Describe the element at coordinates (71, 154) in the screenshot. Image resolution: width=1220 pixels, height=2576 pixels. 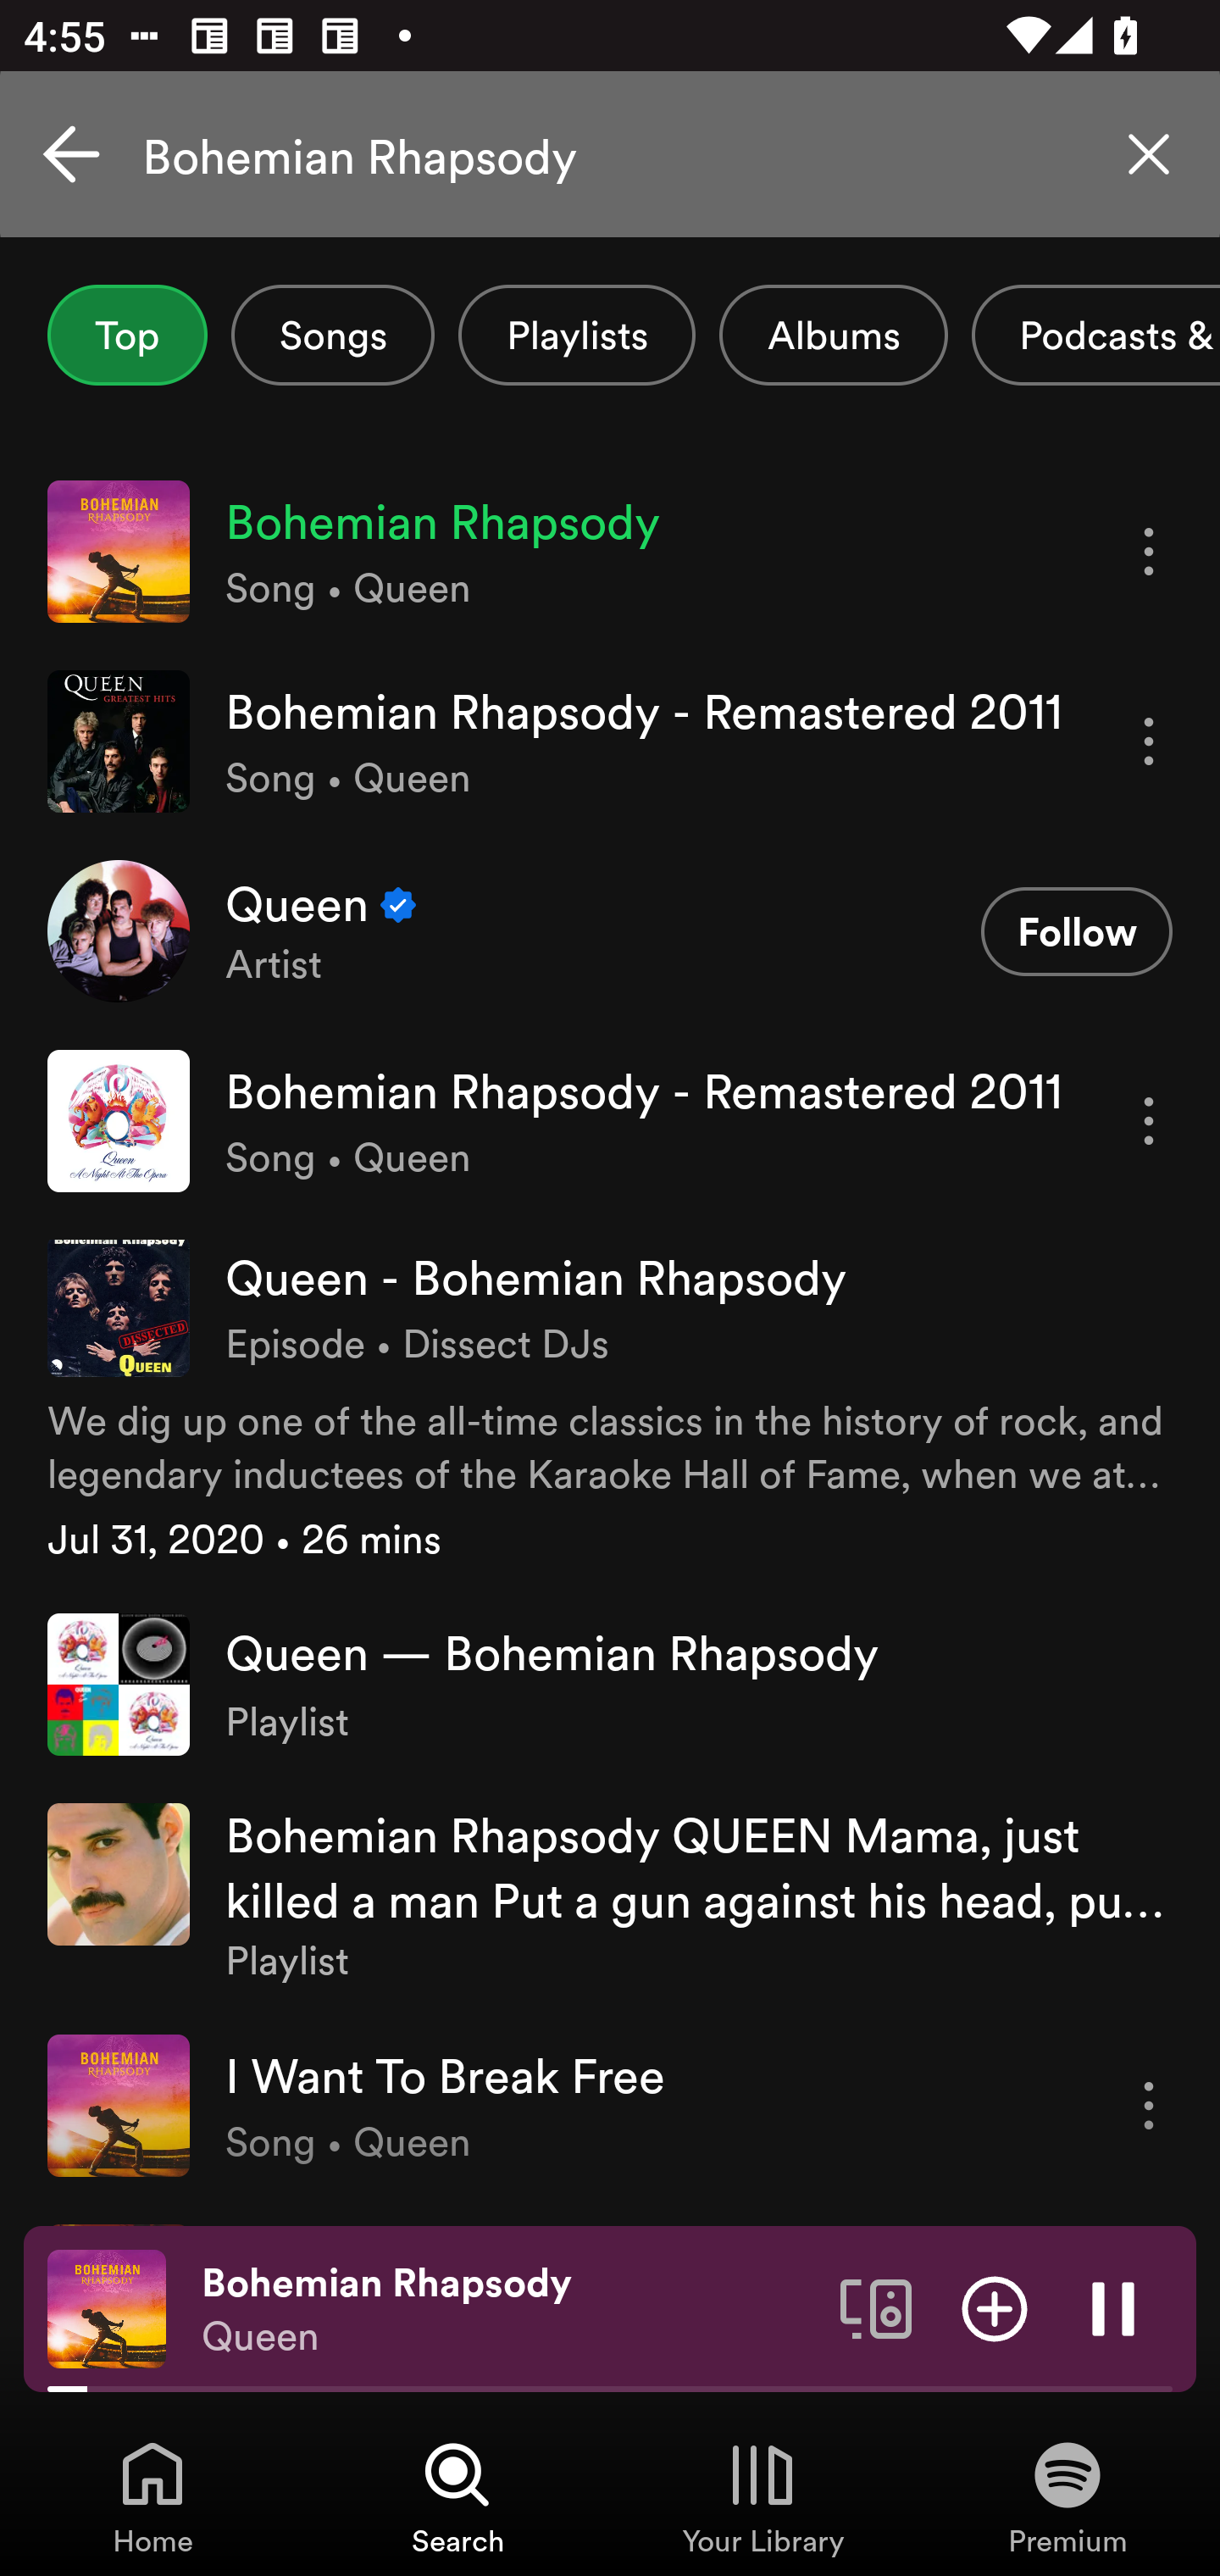
I see `Cancel` at that location.